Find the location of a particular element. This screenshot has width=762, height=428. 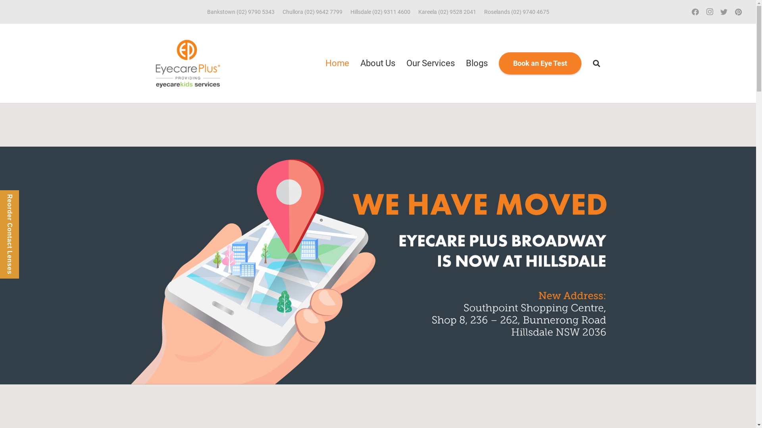

Roselands (02) 9740 4675 is located at coordinates (517, 12).